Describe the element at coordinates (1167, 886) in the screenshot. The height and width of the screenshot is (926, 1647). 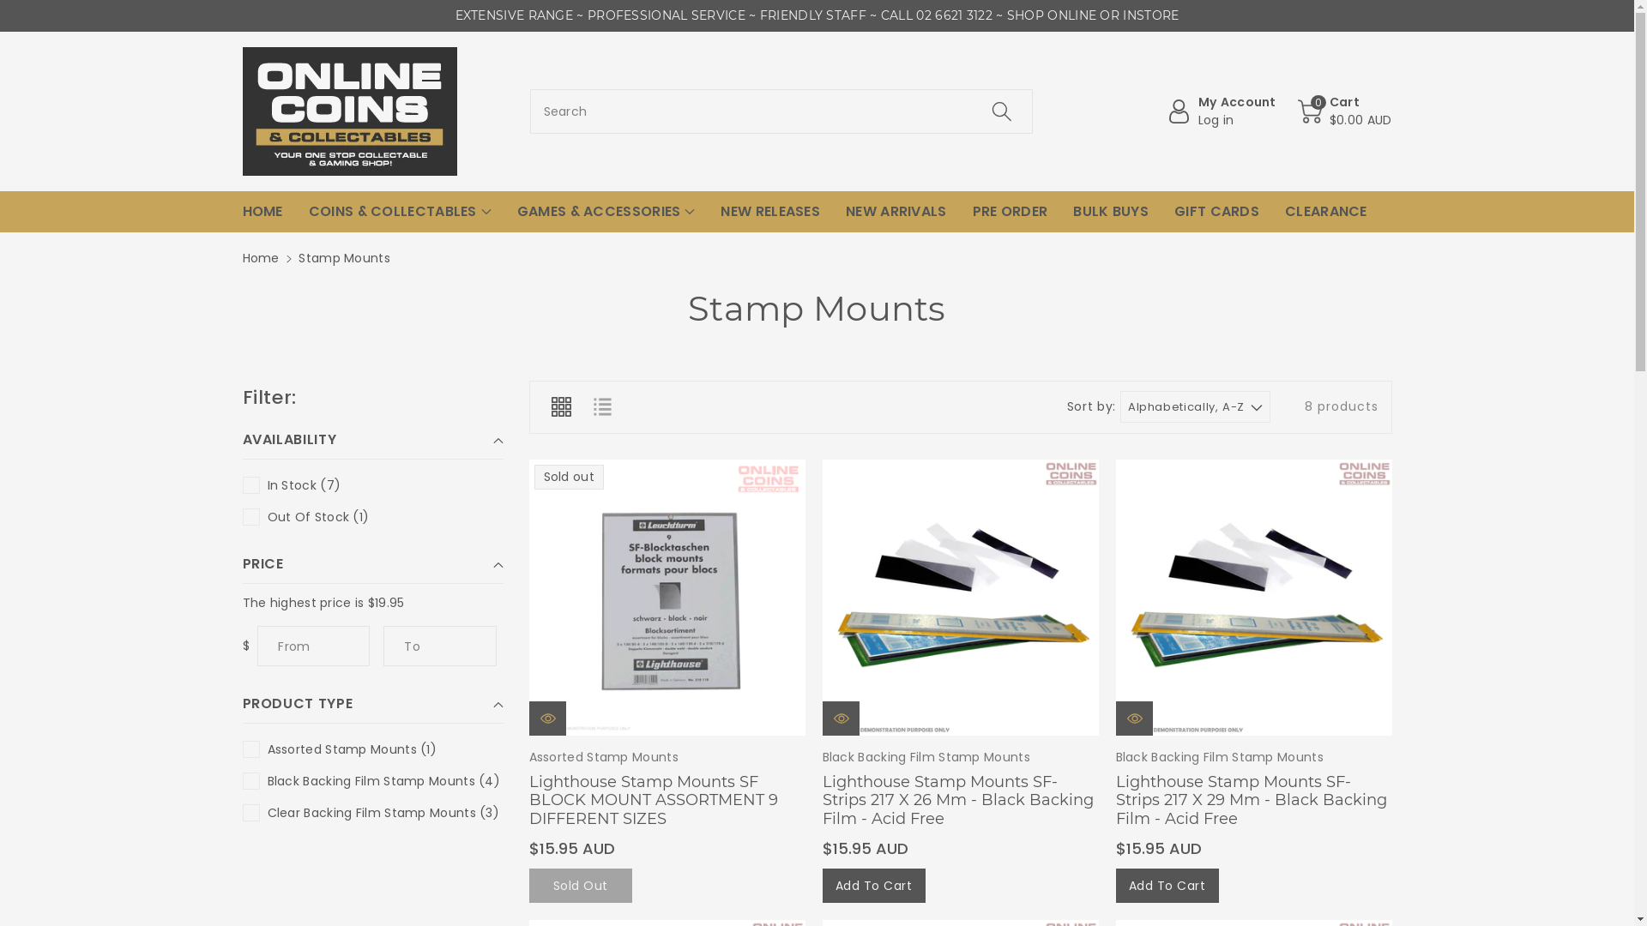
I see `Add To Cart` at that location.